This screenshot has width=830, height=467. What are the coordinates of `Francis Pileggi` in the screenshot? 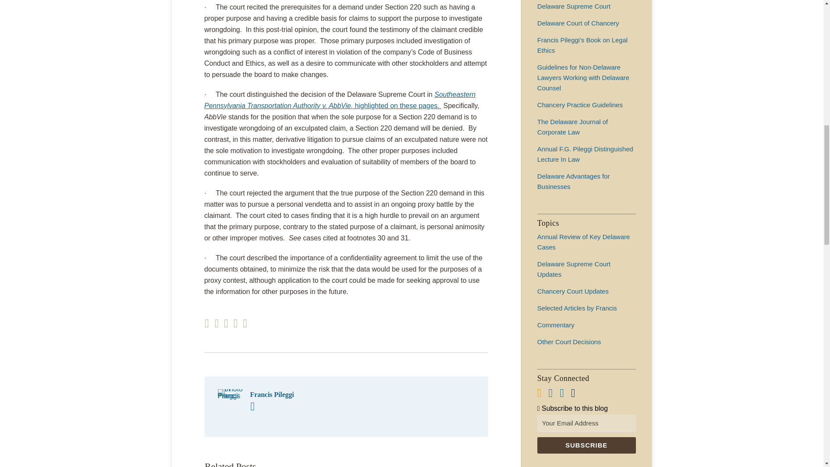 It's located at (346, 394).